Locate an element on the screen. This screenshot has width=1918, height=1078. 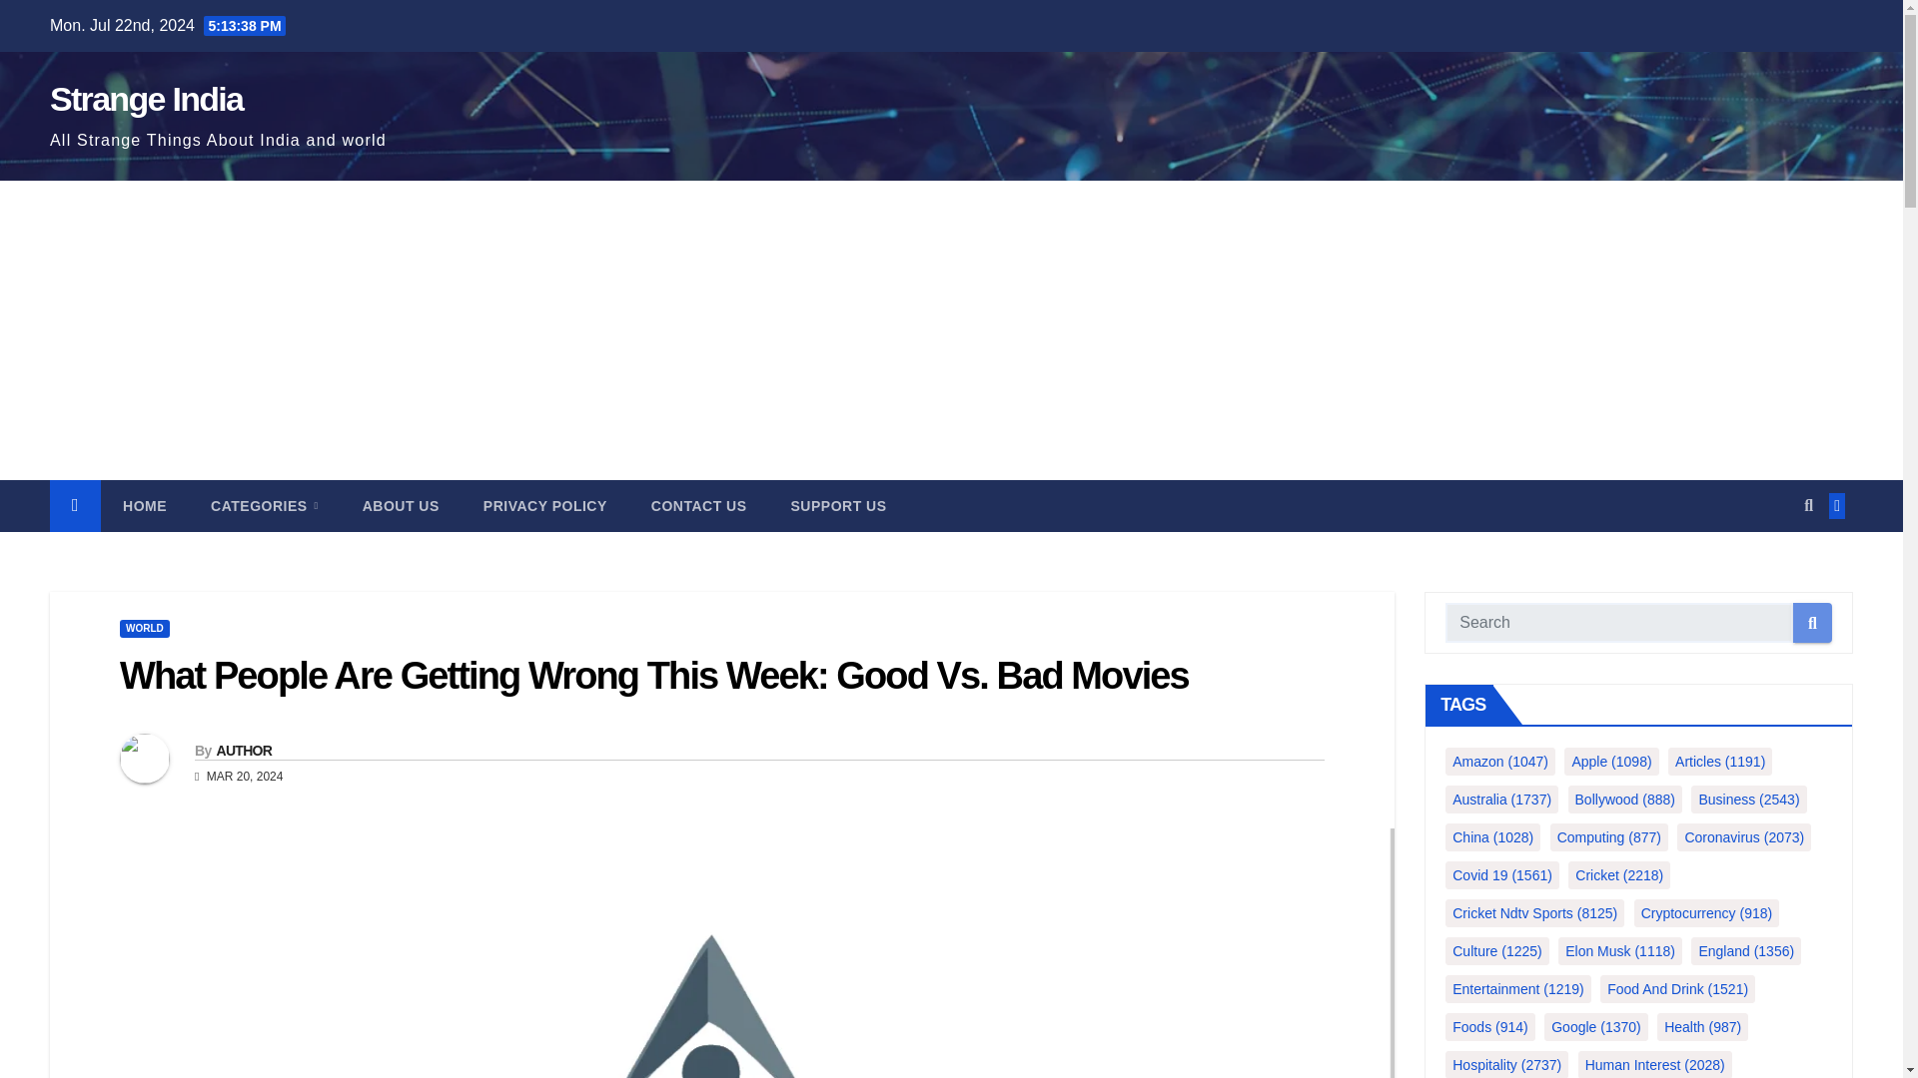
HOME is located at coordinates (144, 505).